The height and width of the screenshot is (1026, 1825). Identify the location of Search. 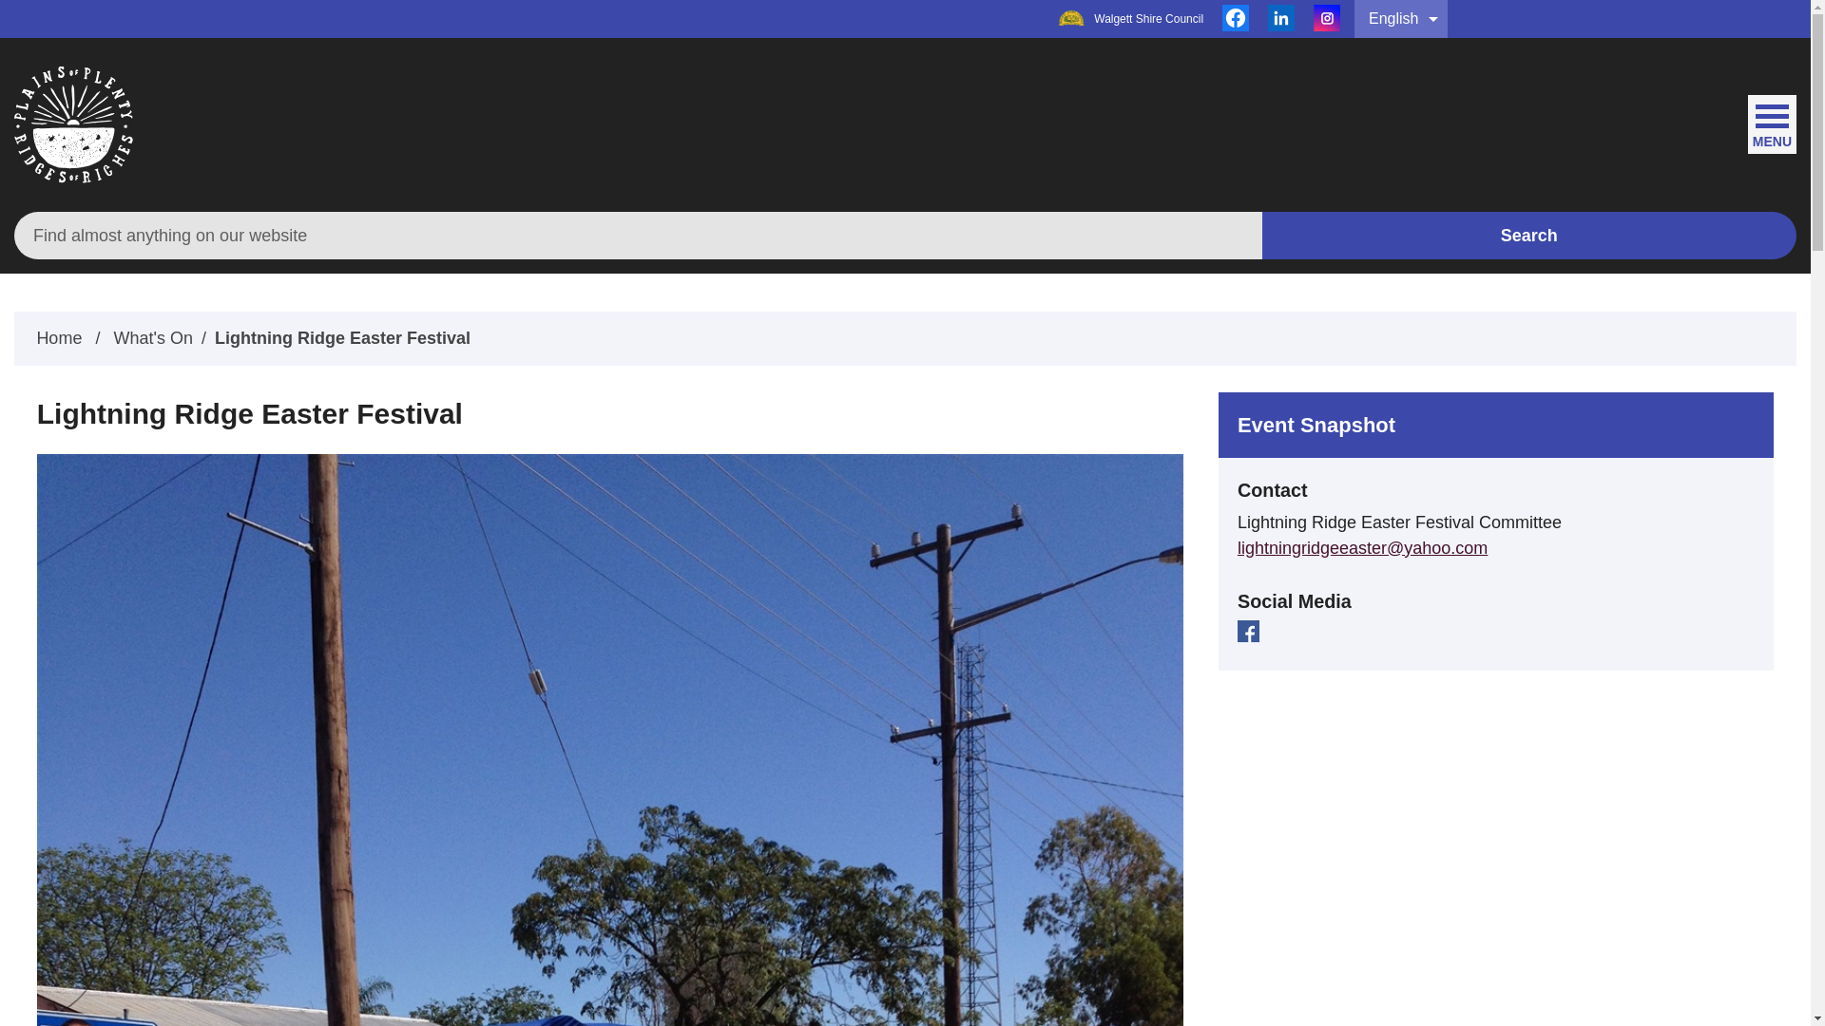
(1530, 236).